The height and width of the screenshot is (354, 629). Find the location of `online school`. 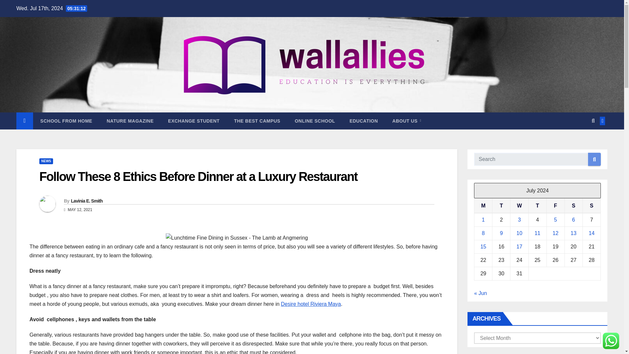

online school is located at coordinates (314, 121).